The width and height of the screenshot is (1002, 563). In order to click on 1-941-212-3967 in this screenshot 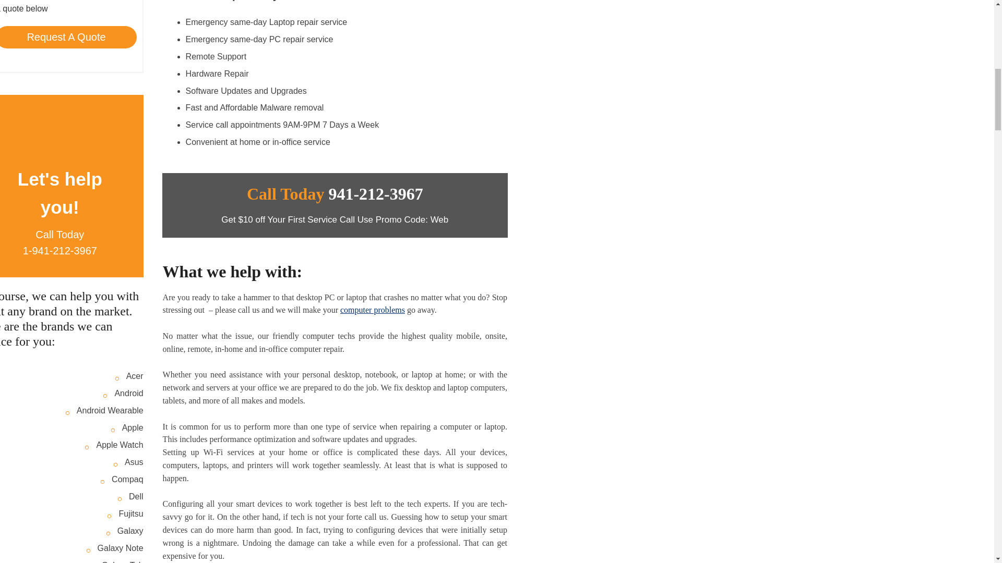, I will do `click(60, 250)`.